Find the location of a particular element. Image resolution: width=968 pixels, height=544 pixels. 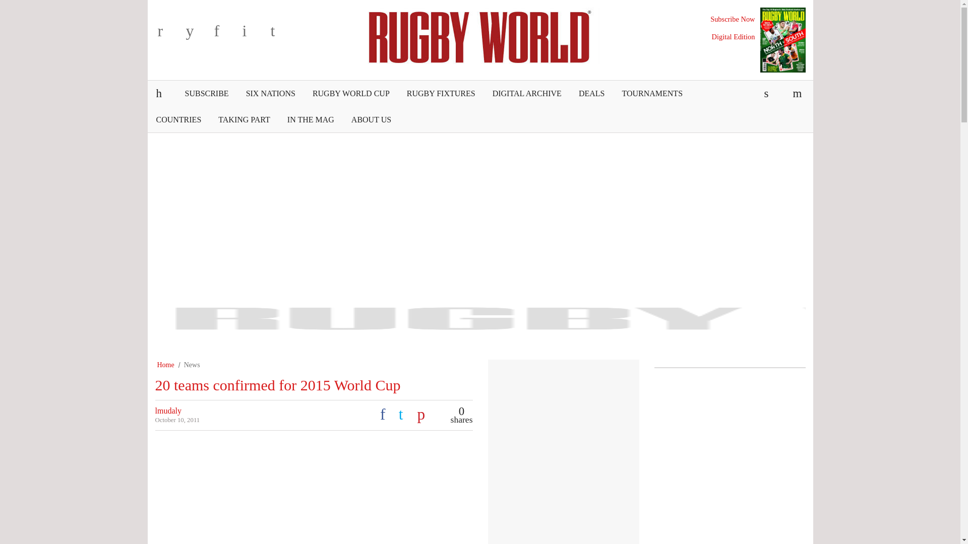

t is located at coordinates (282, 34).